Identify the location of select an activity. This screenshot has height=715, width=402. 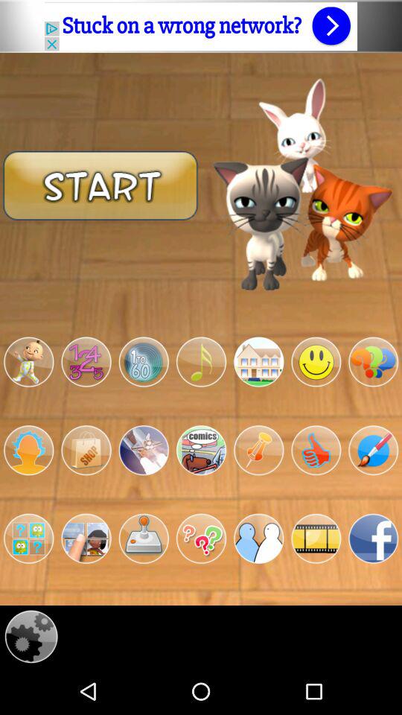
(259, 362).